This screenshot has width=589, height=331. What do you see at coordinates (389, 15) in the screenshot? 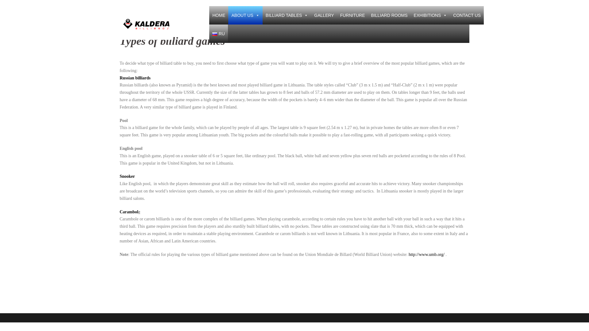
I see `BILLIARD ROOMS` at bounding box center [389, 15].